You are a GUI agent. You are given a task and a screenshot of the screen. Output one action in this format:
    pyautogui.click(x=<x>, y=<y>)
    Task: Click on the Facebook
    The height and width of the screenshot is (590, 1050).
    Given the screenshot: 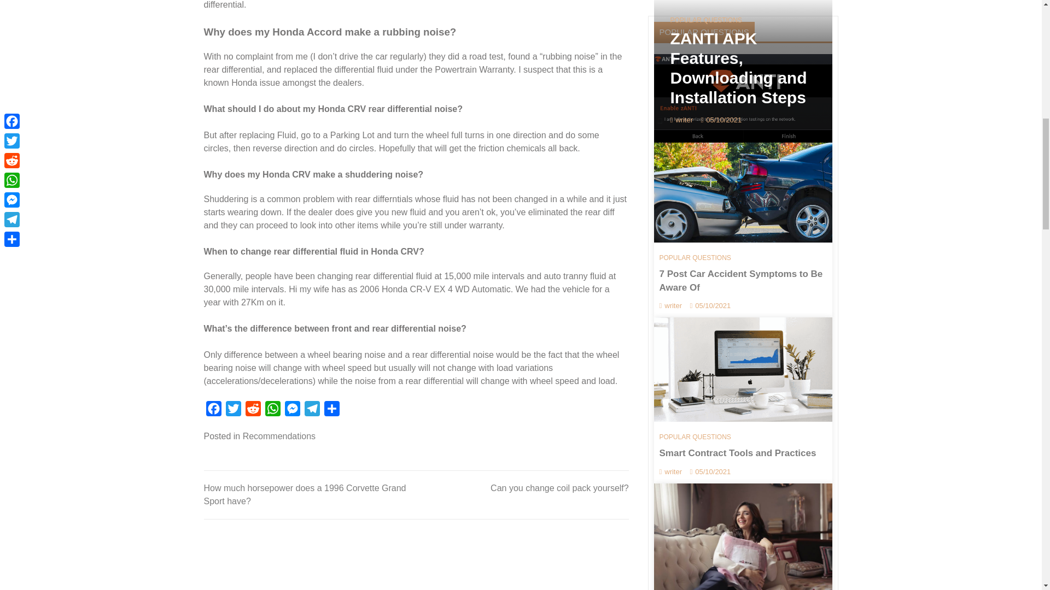 What is the action you would take?
    pyautogui.click(x=213, y=411)
    